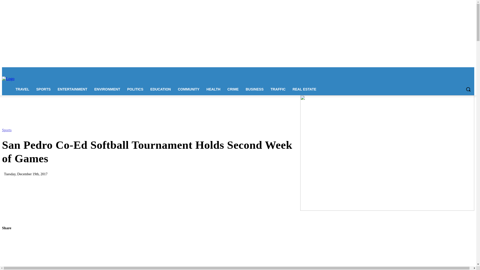 The image size is (480, 270). Describe the element at coordinates (107, 89) in the screenshot. I see `ENVIRONMENT` at that location.